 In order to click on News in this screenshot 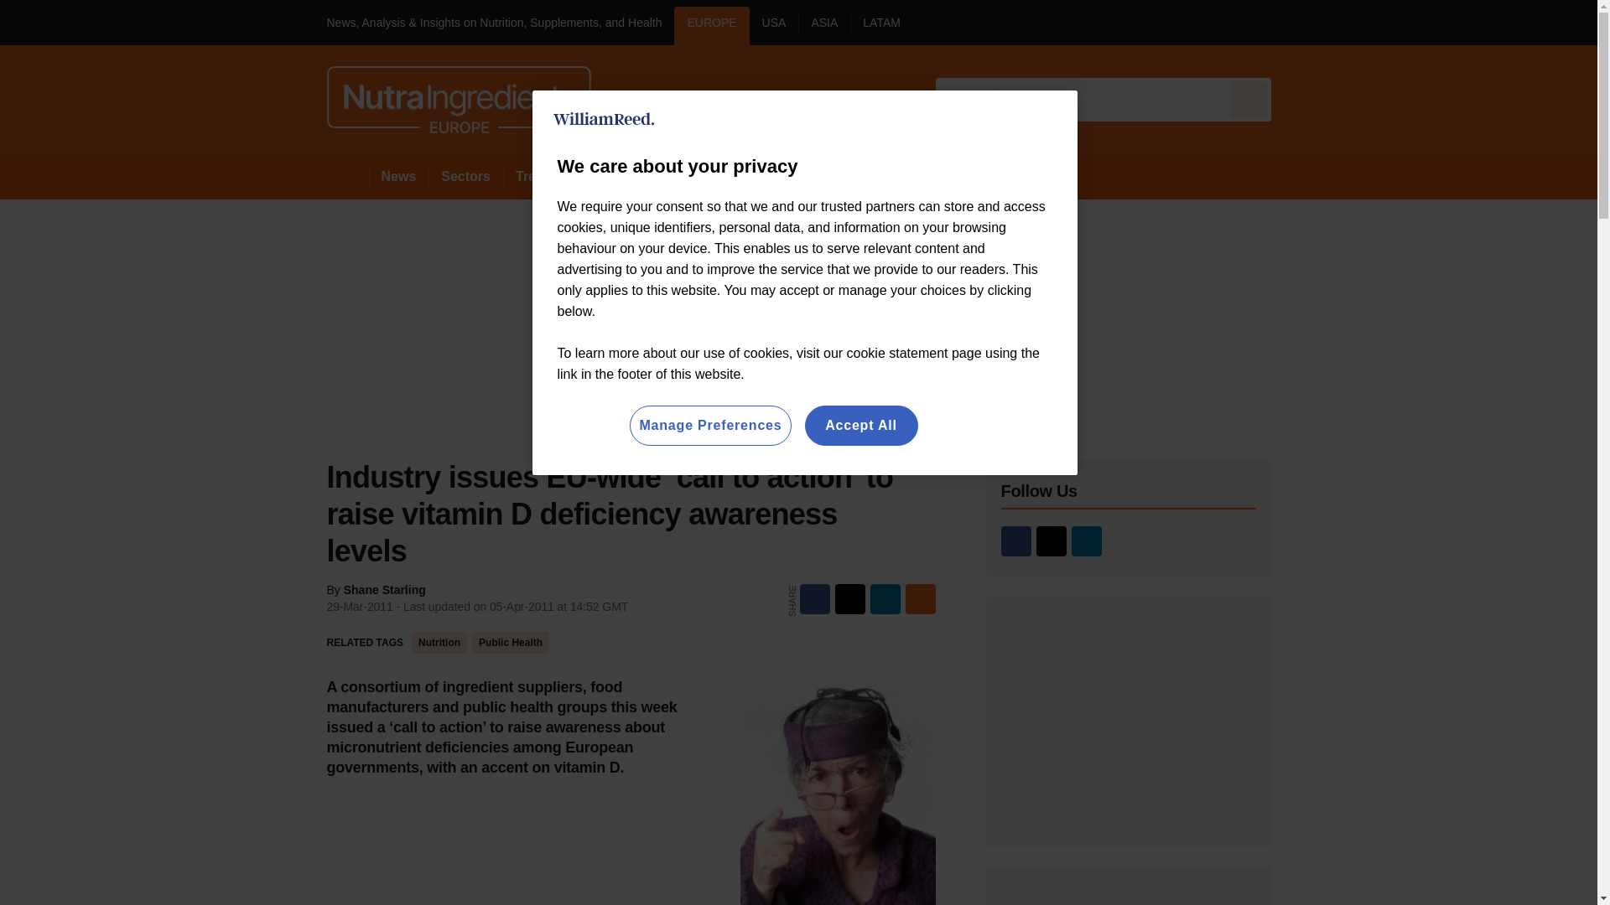, I will do `click(399, 176)`.